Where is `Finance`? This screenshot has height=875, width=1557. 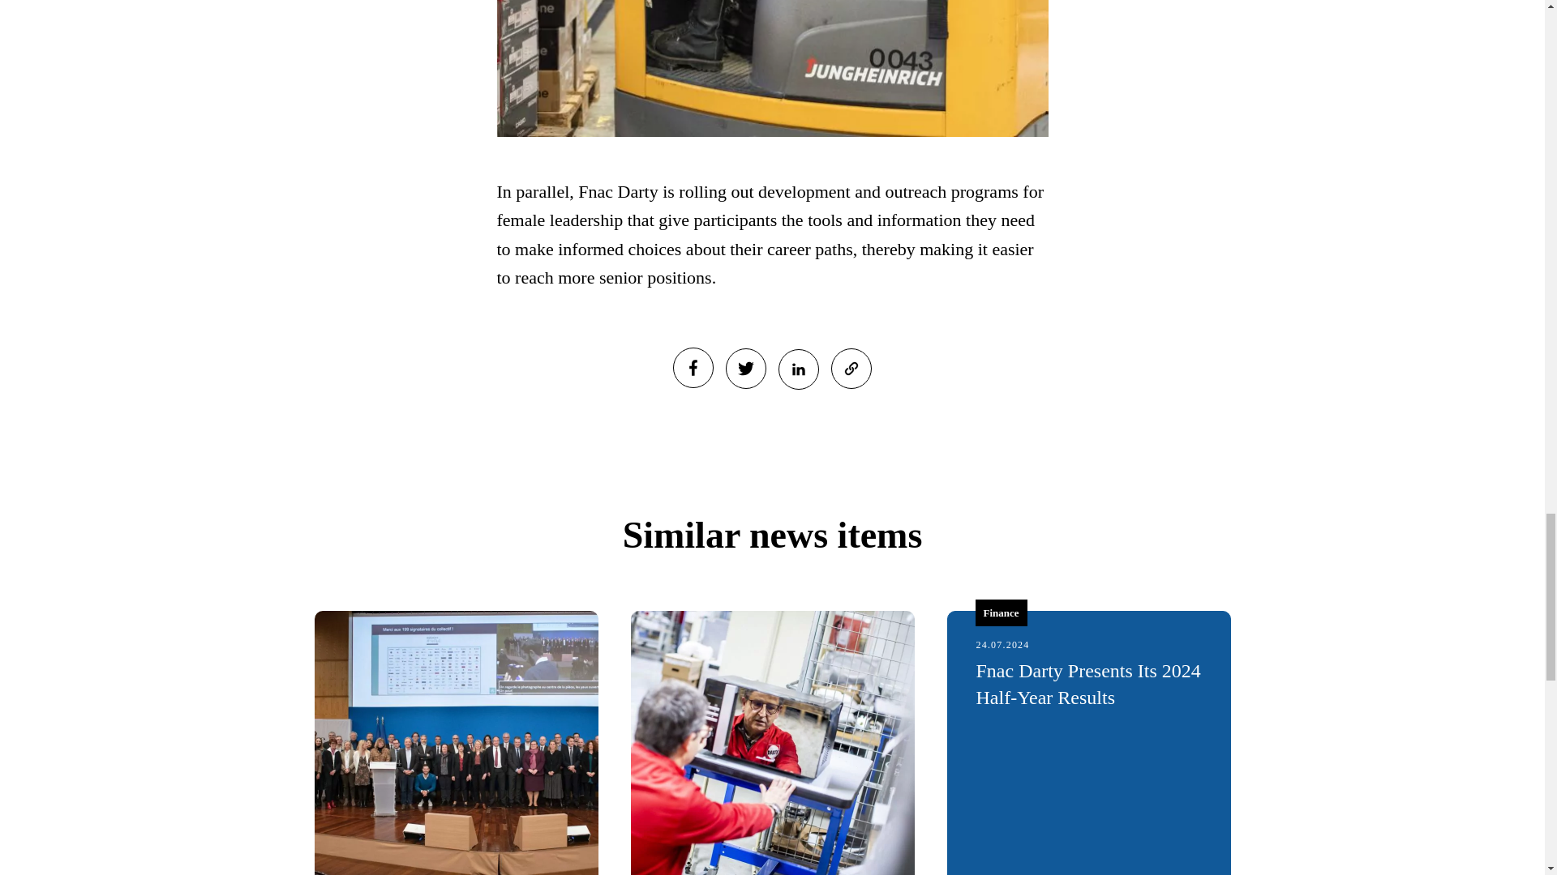 Finance is located at coordinates (1000, 612).